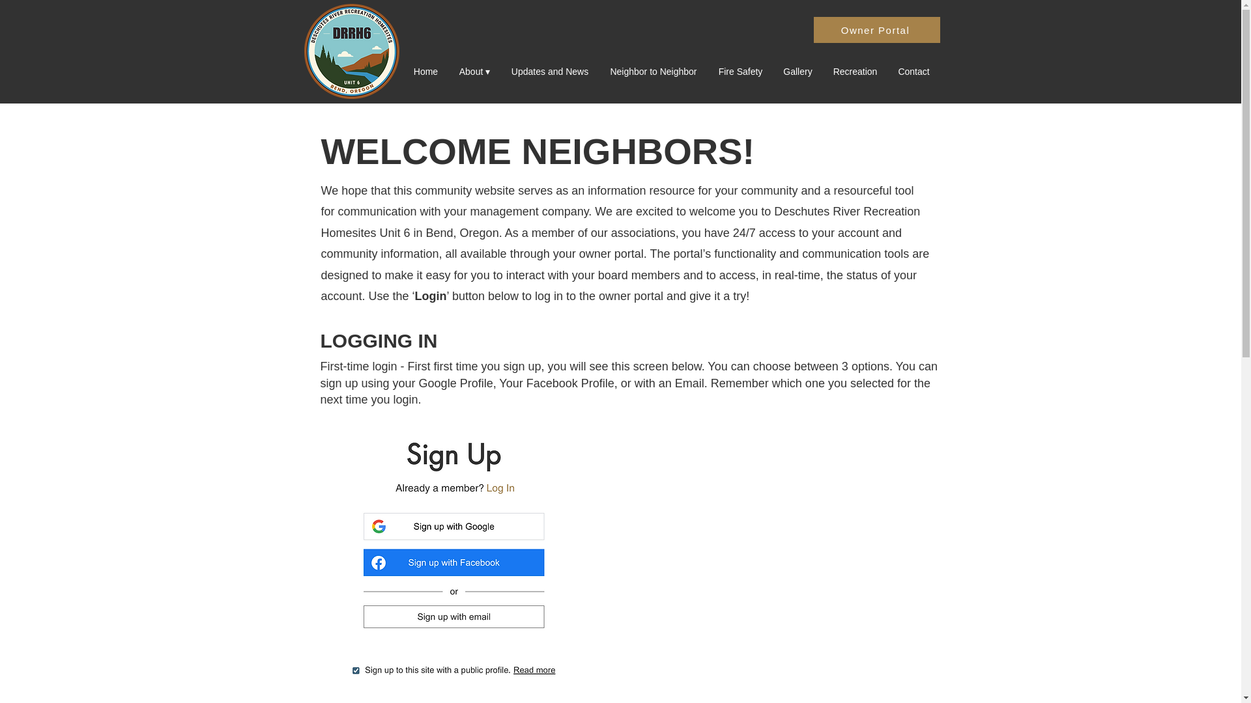 The height and width of the screenshot is (703, 1251). I want to click on Home, so click(425, 72).